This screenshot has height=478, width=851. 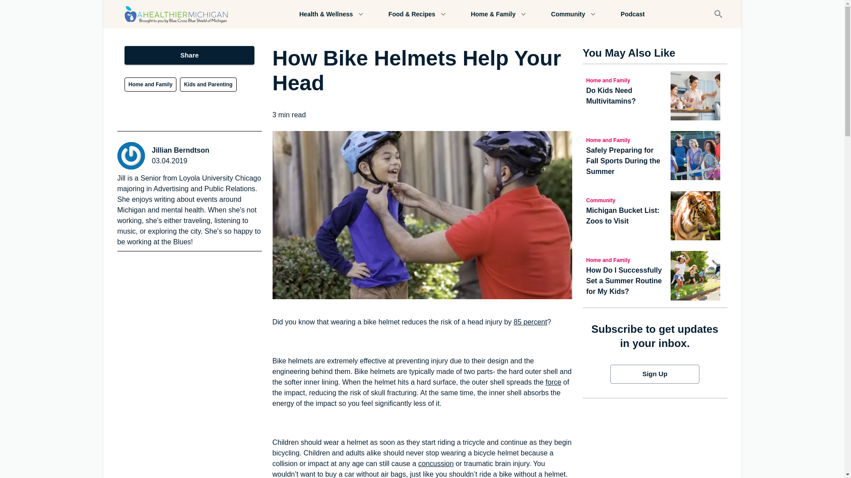 What do you see at coordinates (436, 463) in the screenshot?
I see `concussion` at bounding box center [436, 463].